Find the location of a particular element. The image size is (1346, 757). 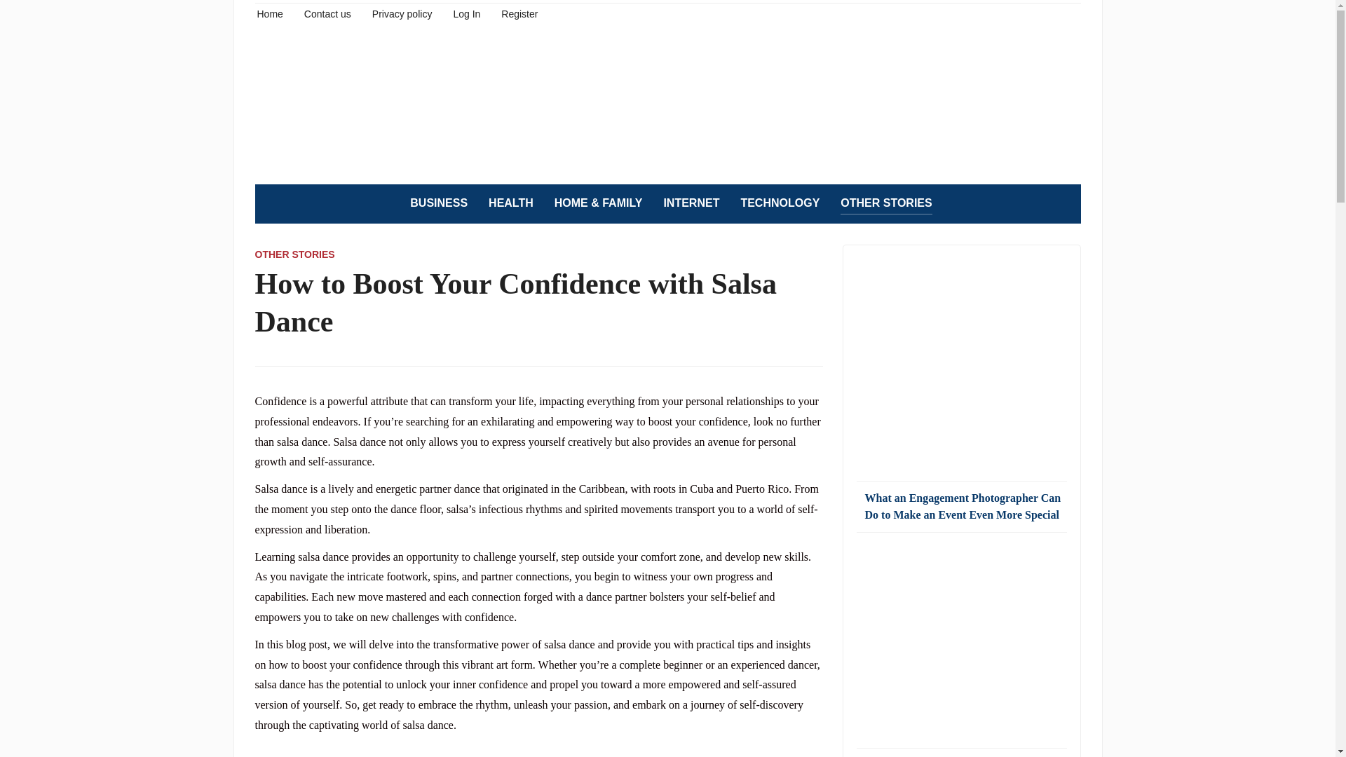

Home is located at coordinates (269, 13).